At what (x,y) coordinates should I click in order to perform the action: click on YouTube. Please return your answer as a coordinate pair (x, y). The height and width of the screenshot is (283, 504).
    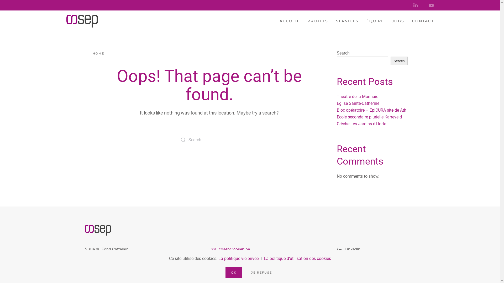
    Looking at the image, I should click on (376, 259).